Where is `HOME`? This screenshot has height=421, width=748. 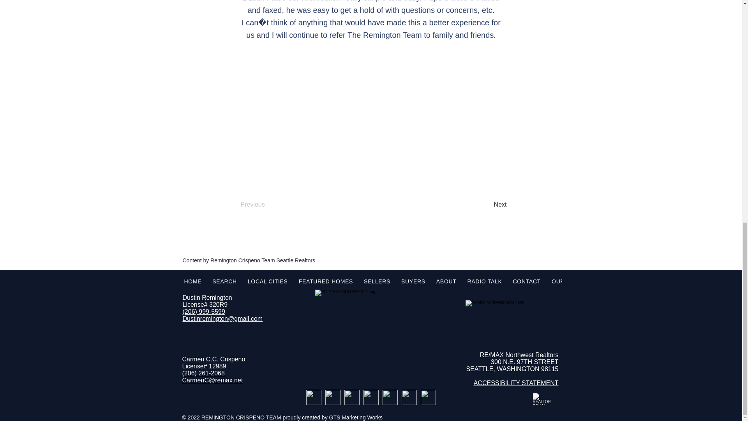
HOME is located at coordinates (192, 281).